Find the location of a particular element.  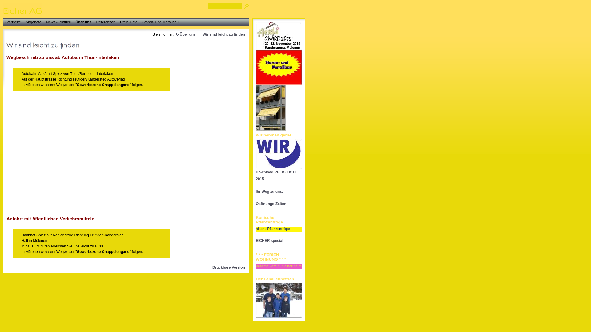

News & Aktuell is located at coordinates (58, 22).